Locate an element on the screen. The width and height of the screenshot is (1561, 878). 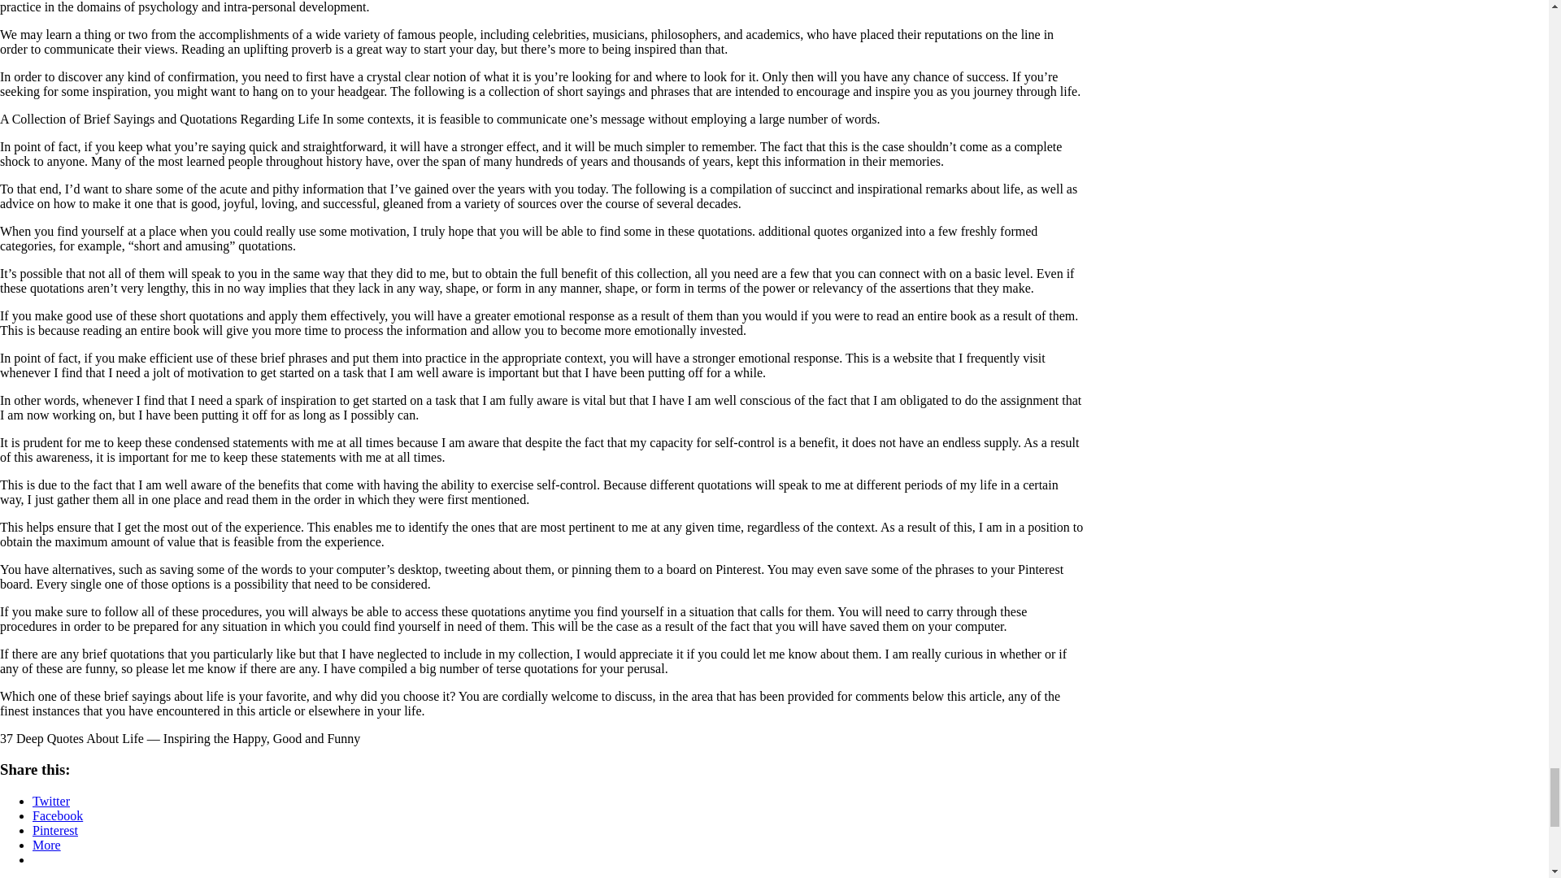
Click to share on Facebook is located at coordinates (57, 815).